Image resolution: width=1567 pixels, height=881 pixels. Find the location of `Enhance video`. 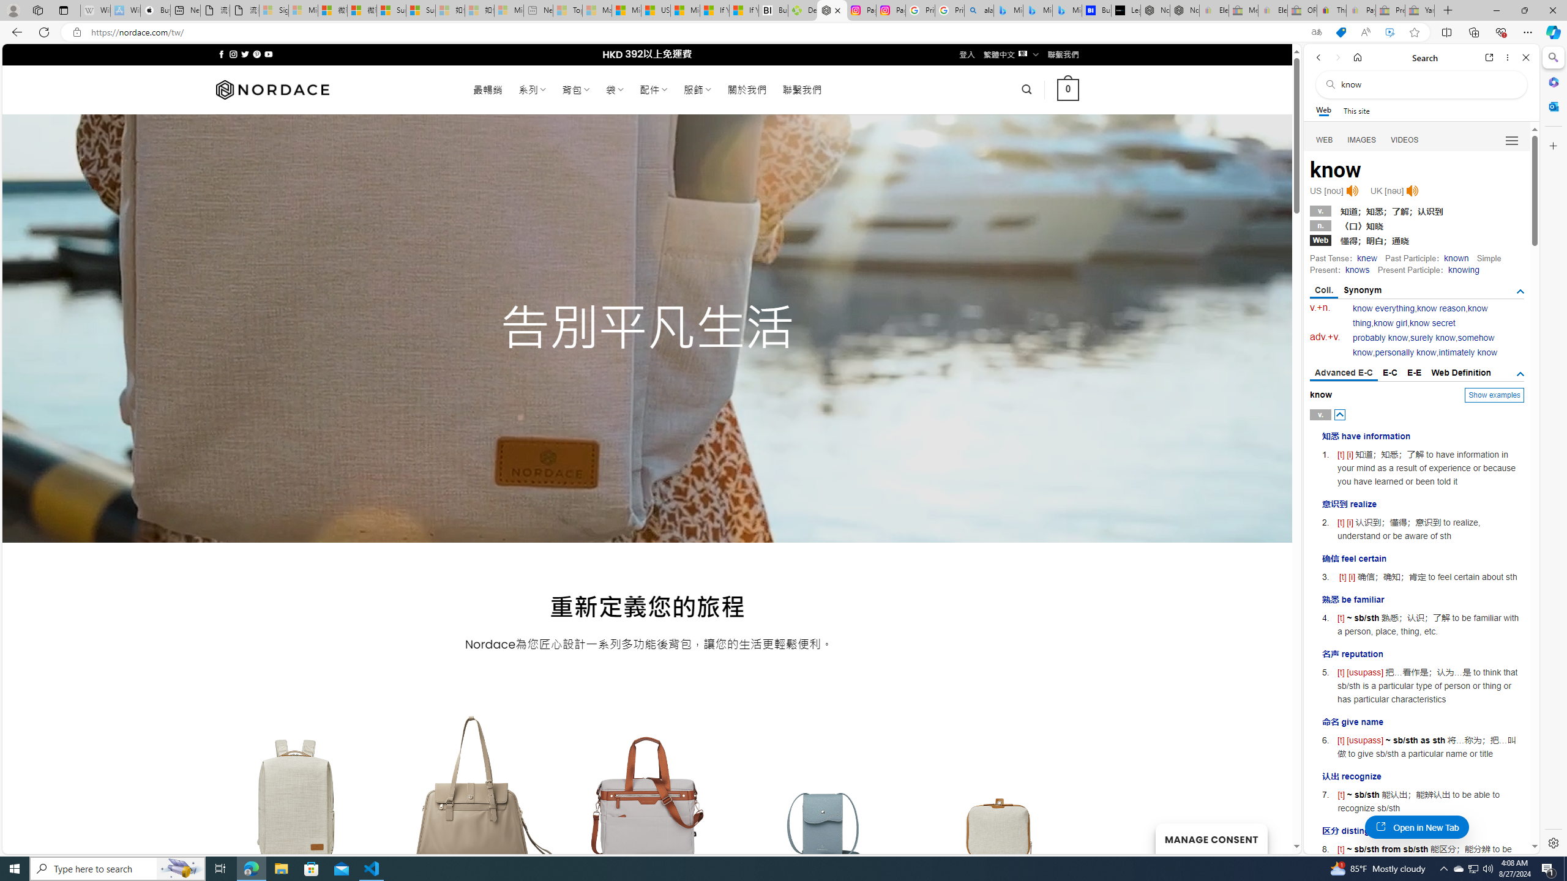

Enhance video is located at coordinates (1389, 32).